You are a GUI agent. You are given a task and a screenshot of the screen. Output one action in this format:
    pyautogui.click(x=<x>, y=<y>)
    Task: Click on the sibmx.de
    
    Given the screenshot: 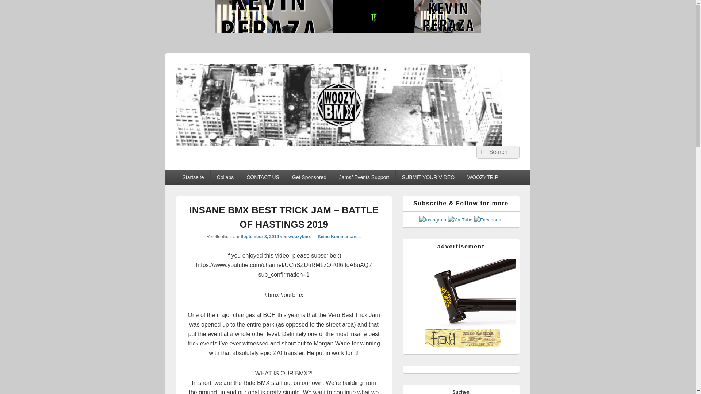 What is the action you would take?
    pyautogui.click(x=460, y=304)
    